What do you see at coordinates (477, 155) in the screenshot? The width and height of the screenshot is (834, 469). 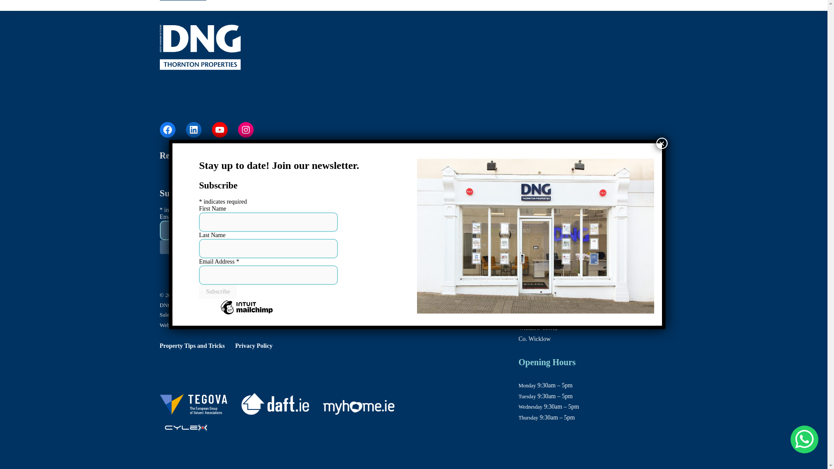 I see `Contact` at bounding box center [477, 155].